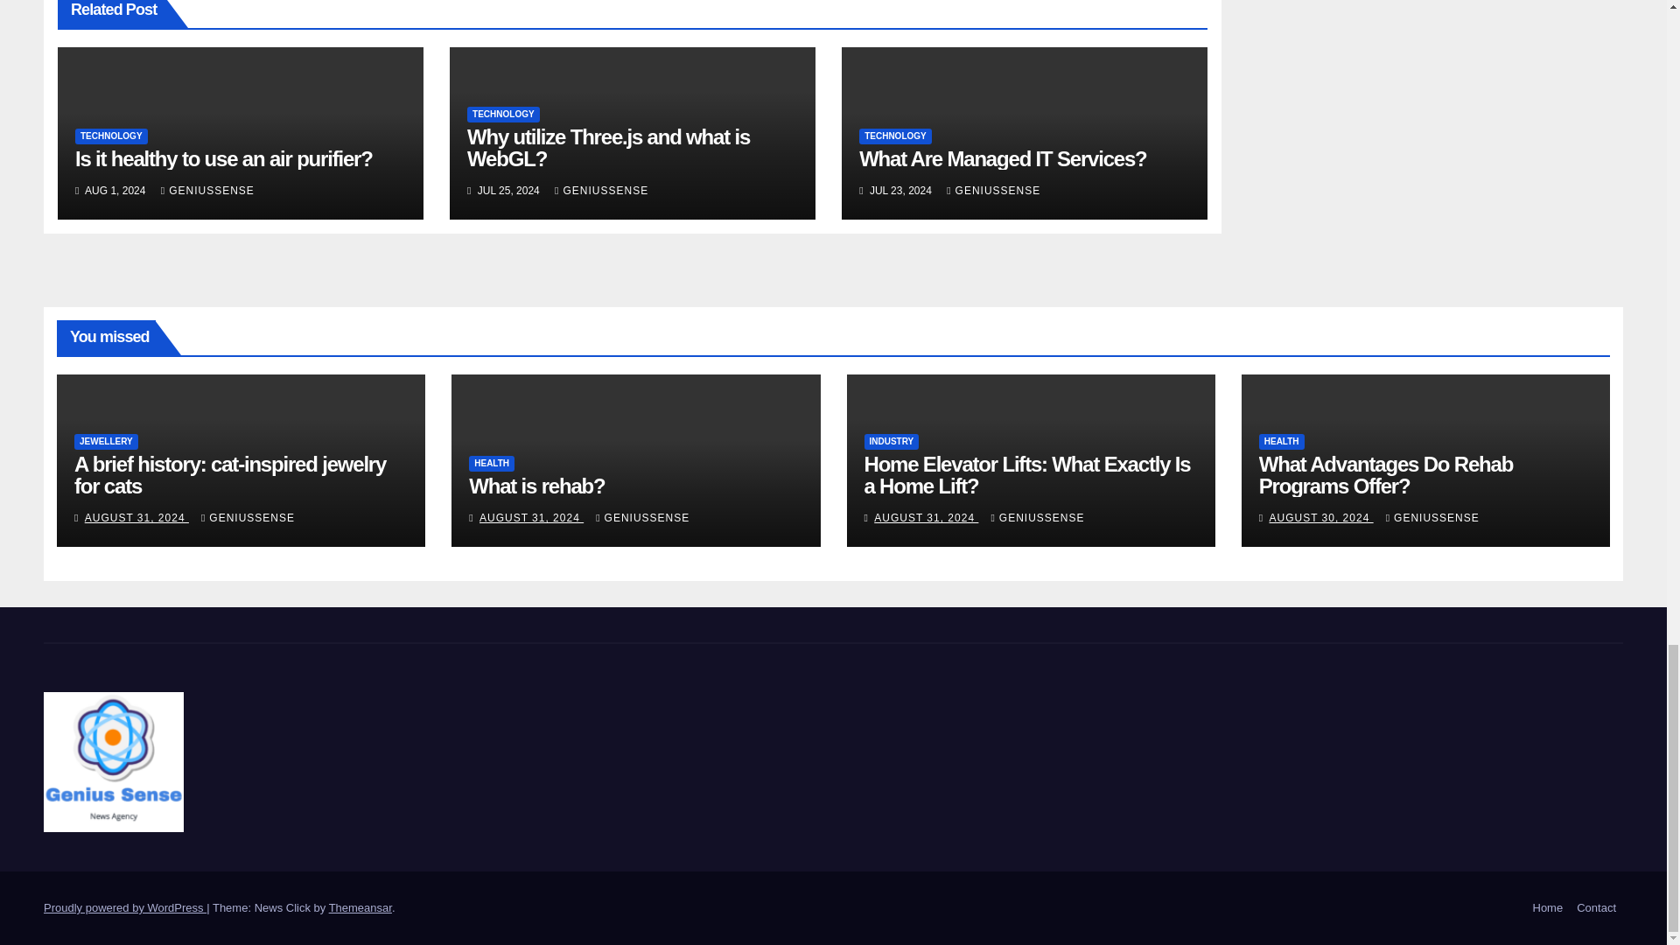  Describe the element at coordinates (607, 147) in the screenshot. I see `Why utilize Three.js and what is WebGL?` at that location.